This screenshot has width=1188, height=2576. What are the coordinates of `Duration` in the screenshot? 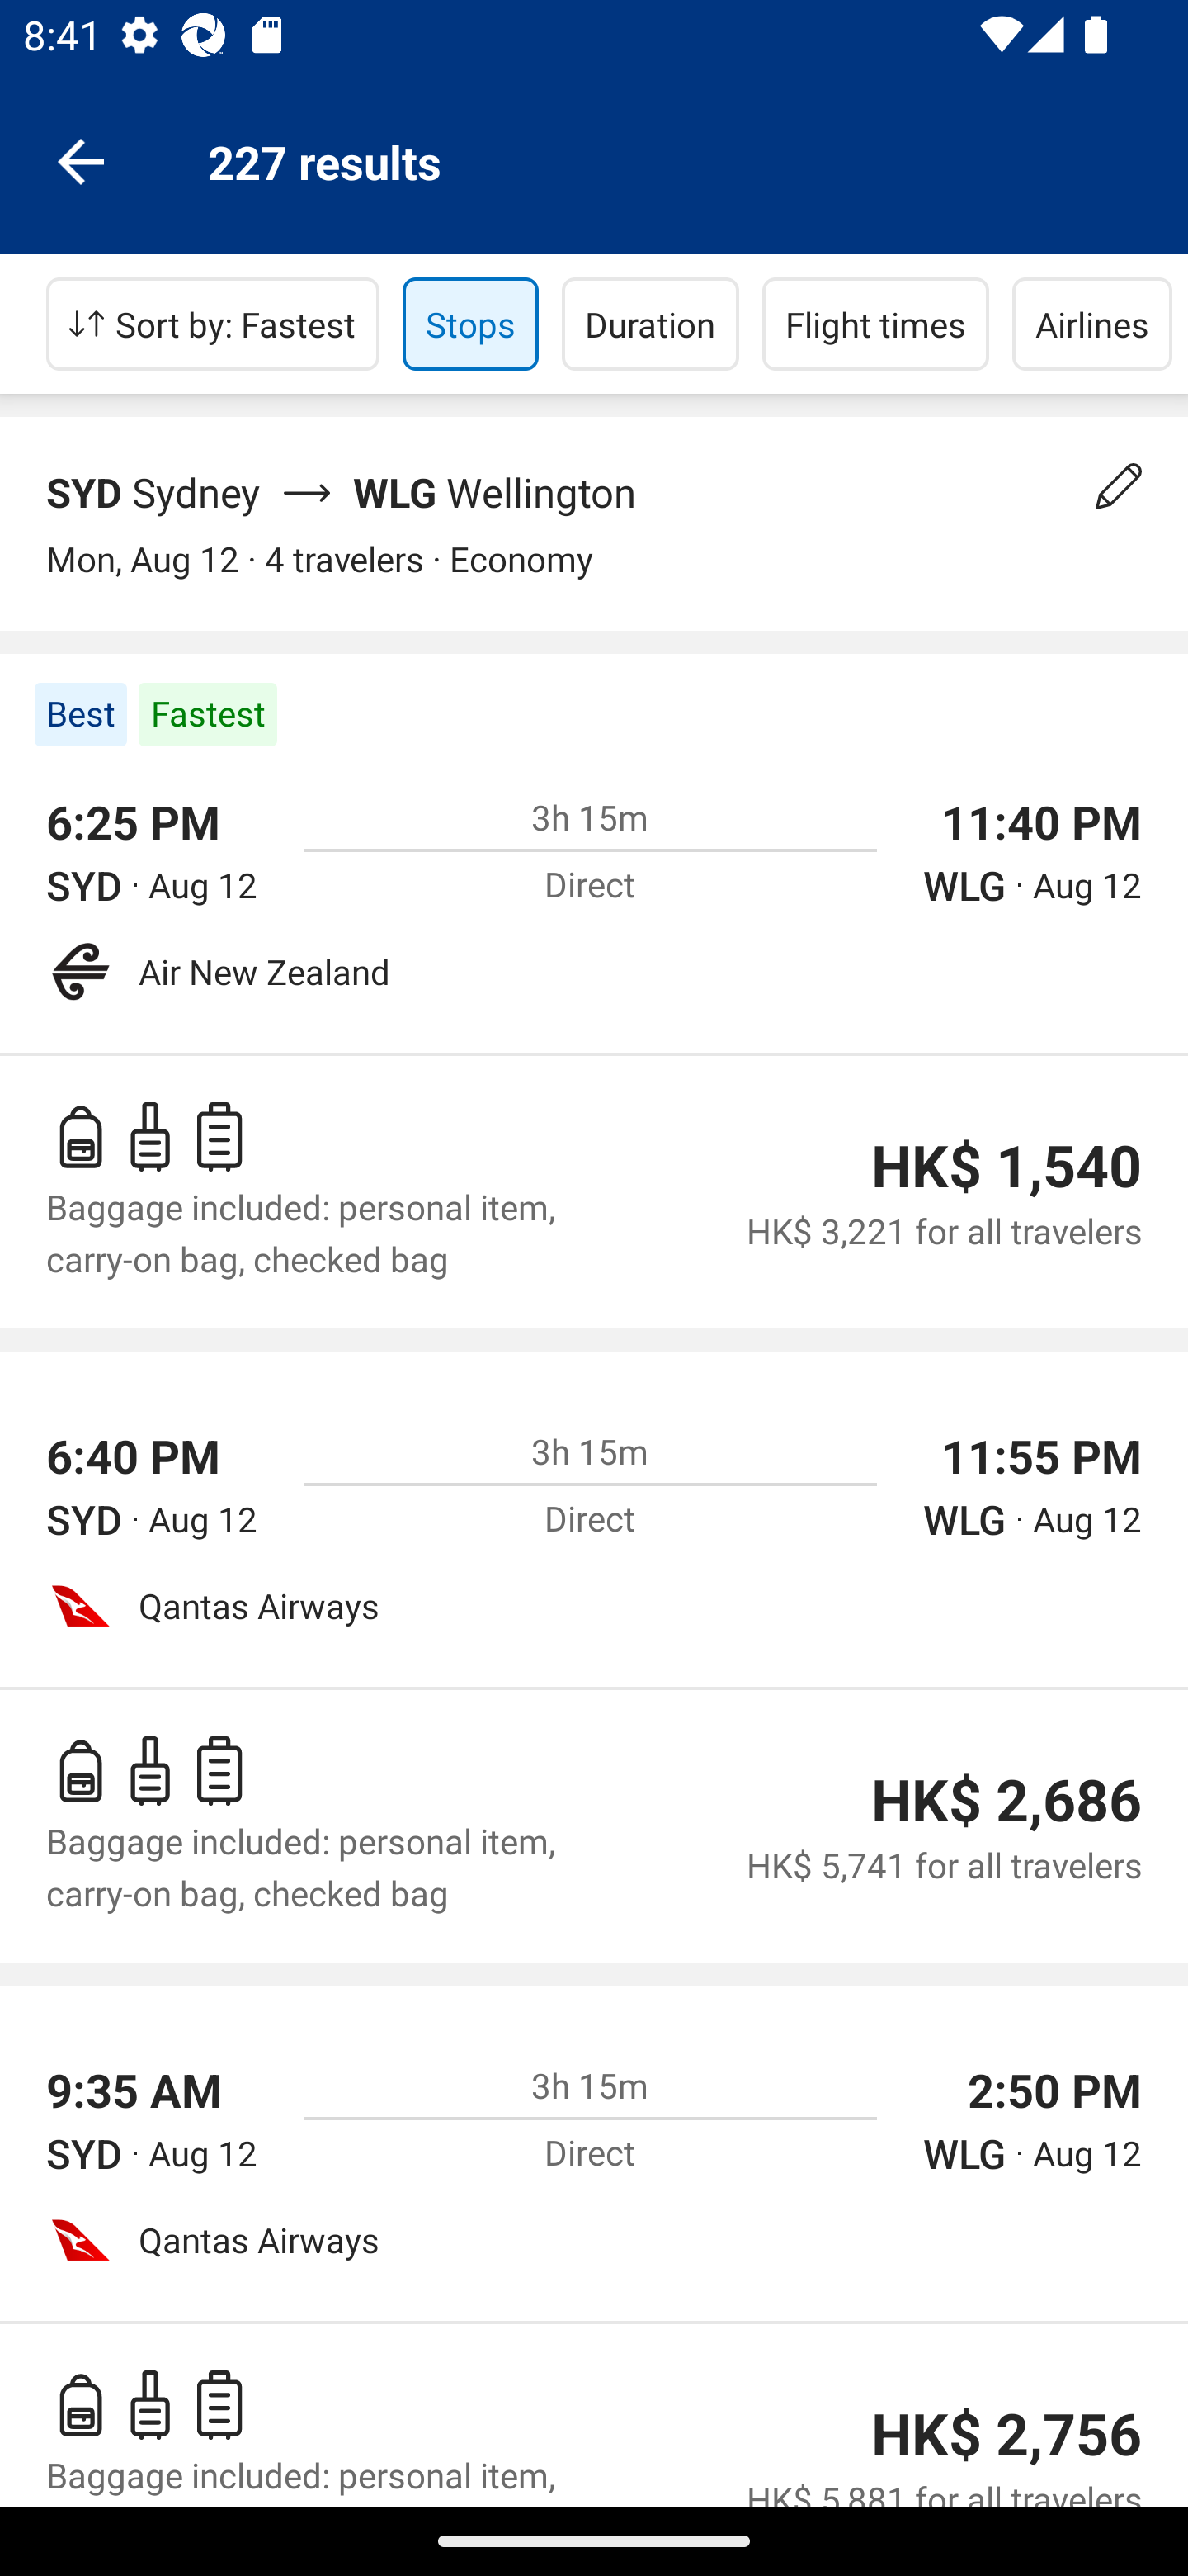 It's located at (650, 324).